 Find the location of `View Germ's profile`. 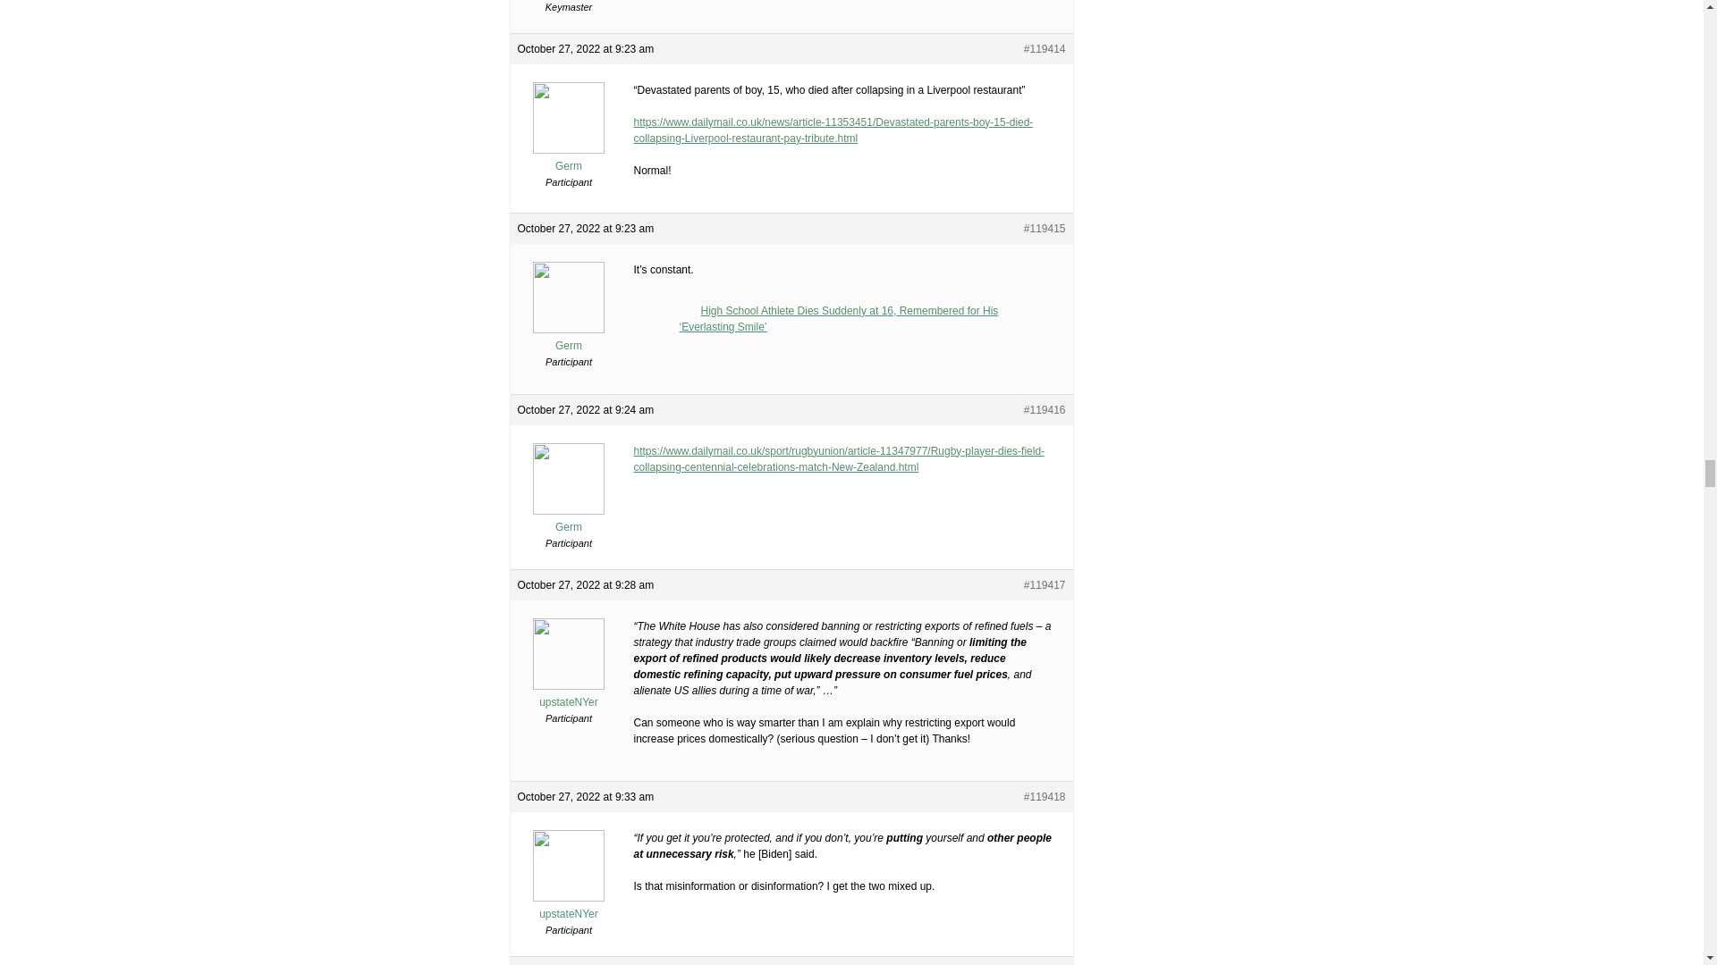

View Germ's profile is located at coordinates (568, 520).